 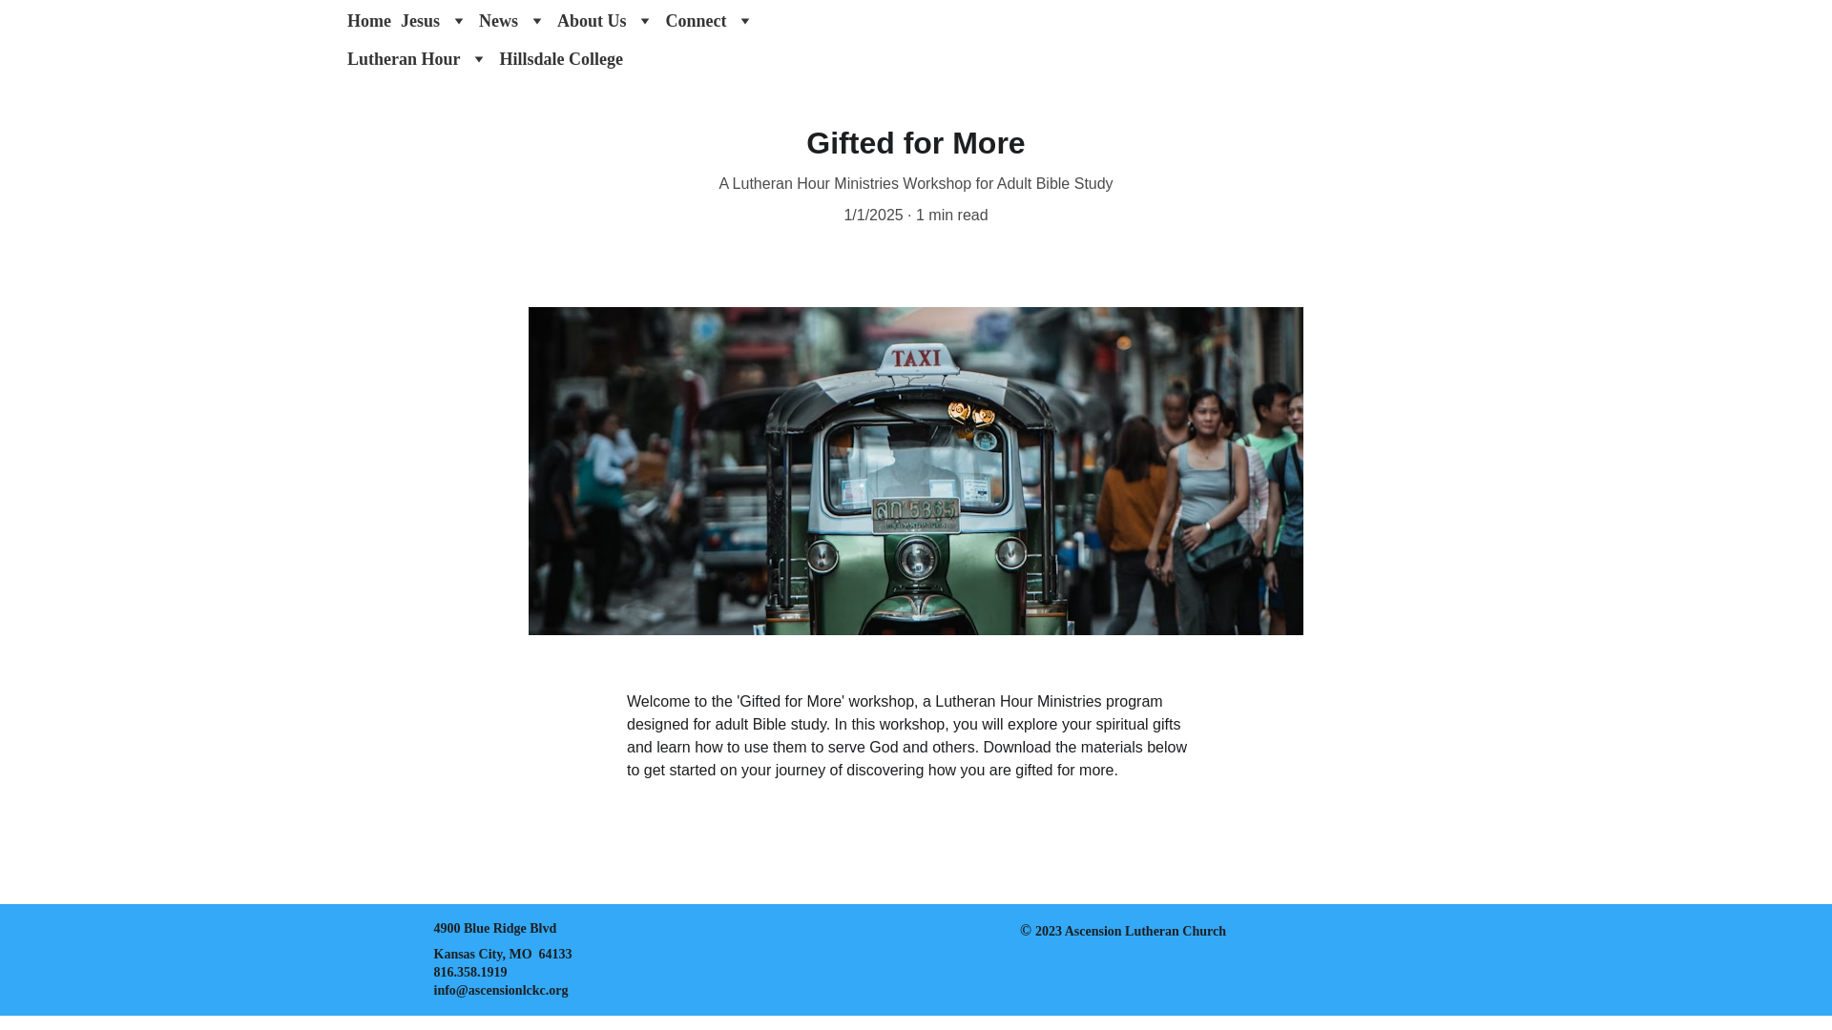 What do you see at coordinates (498, 20) in the screenshot?
I see `News` at bounding box center [498, 20].